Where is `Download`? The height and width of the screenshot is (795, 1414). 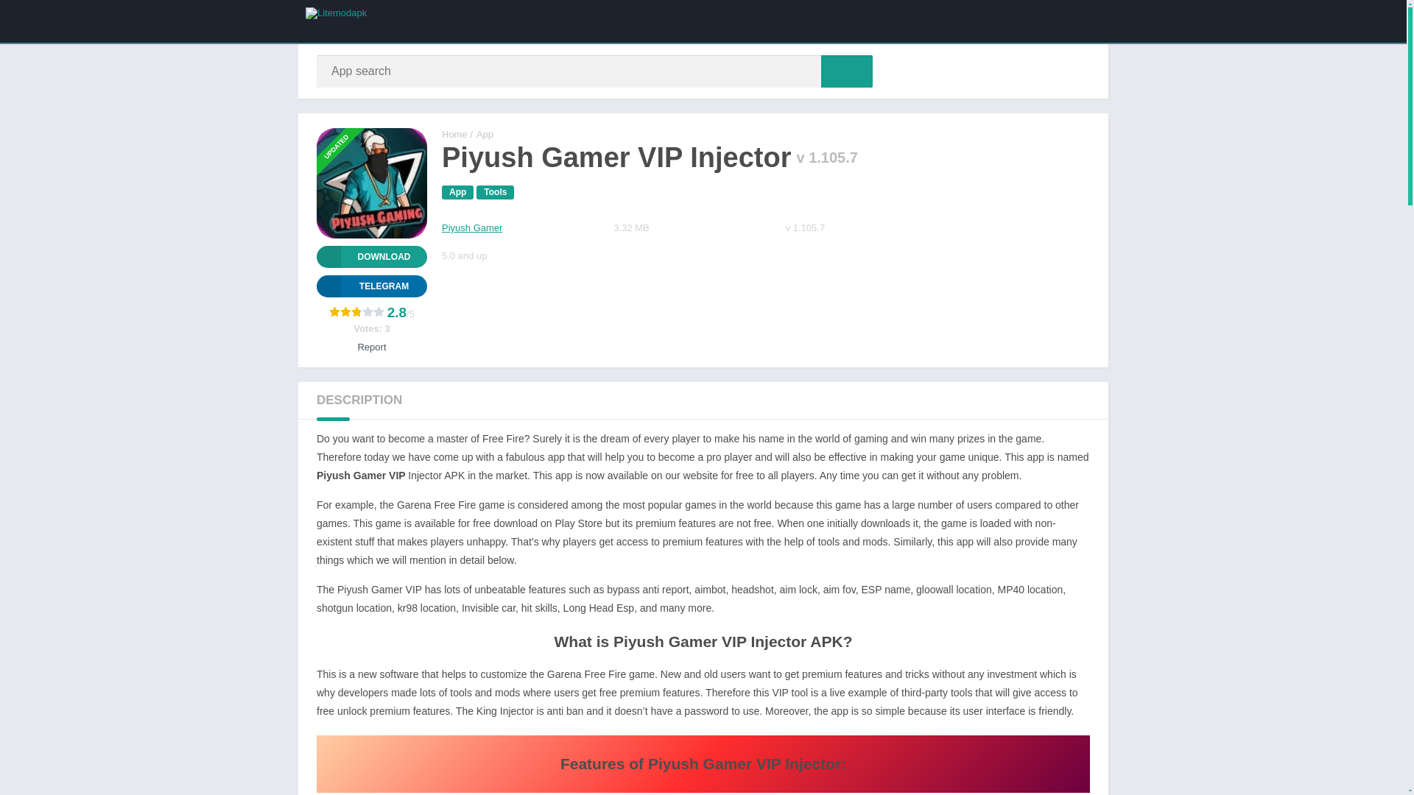 Download is located at coordinates (371, 256).